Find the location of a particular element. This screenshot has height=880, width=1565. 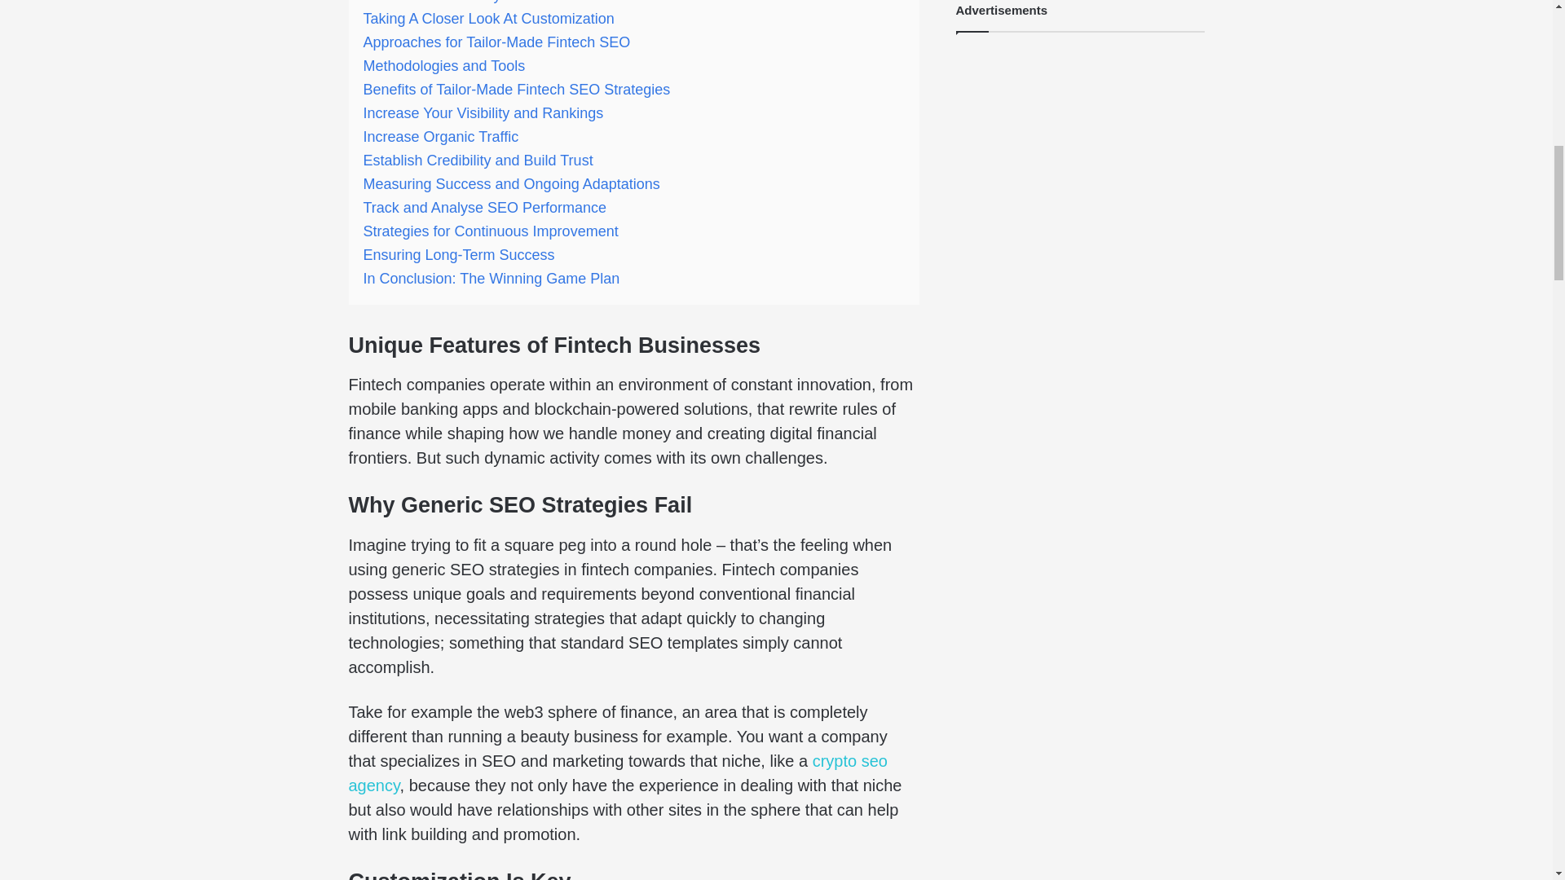

Track and Analyse SEO Performance is located at coordinates (484, 207).